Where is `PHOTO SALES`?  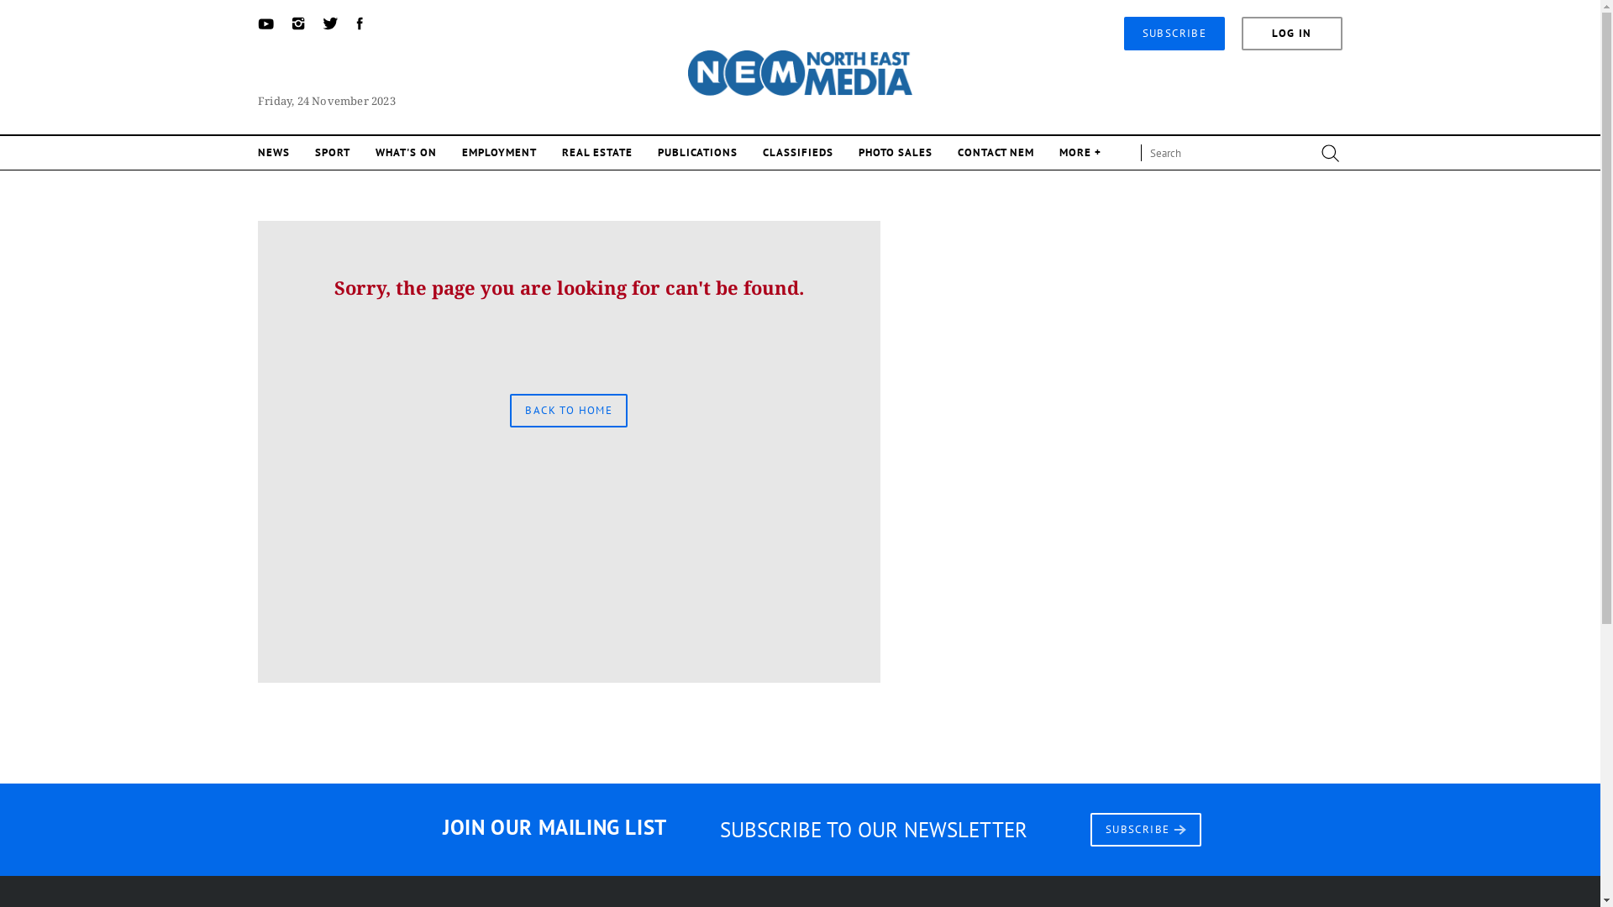
PHOTO SALES is located at coordinates (896, 153).